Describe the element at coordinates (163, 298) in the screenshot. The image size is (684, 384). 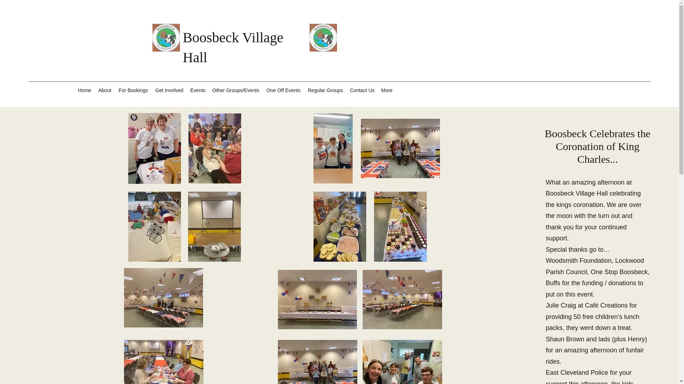
I see `Coronation Set Up 1.jpg` at that location.